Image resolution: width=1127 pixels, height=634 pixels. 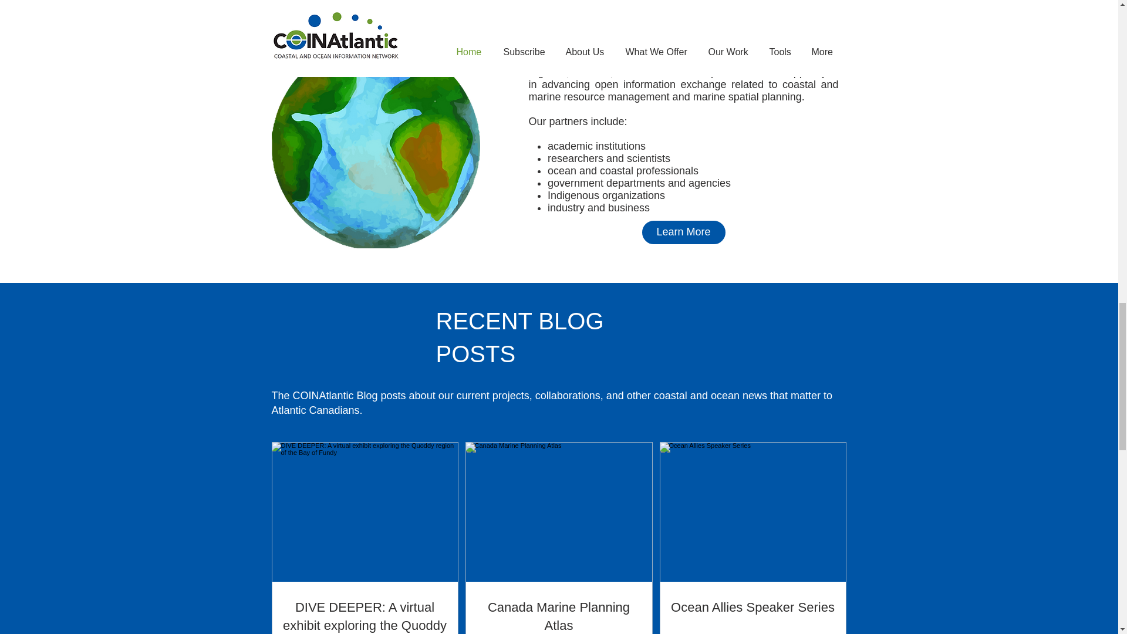 I want to click on Ocean Allies Speaker Series, so click(x=753, y=607).